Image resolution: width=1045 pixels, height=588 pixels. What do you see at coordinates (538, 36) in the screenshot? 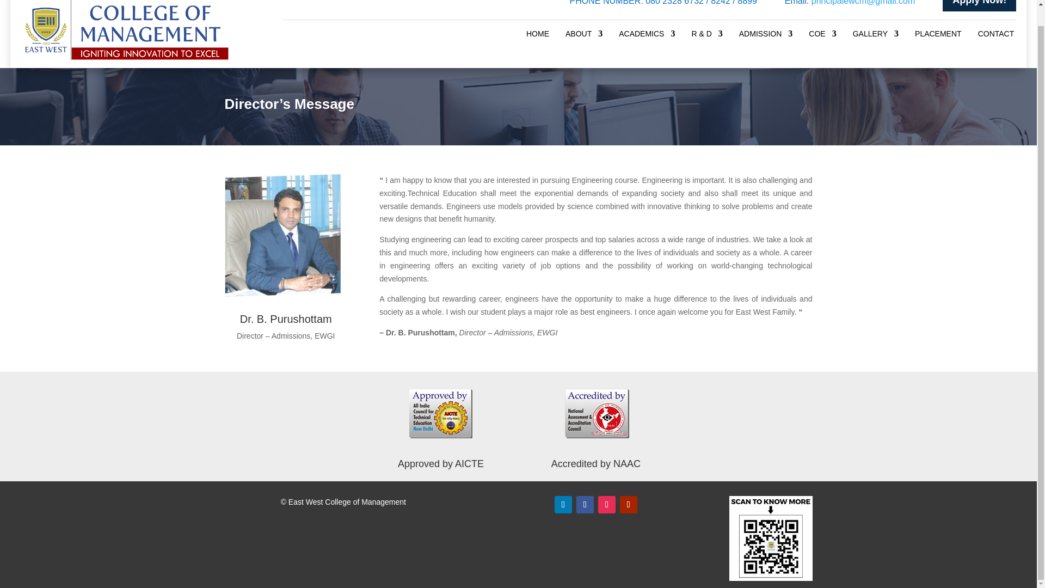
I see `HOME` at bounding box center [538, 36].